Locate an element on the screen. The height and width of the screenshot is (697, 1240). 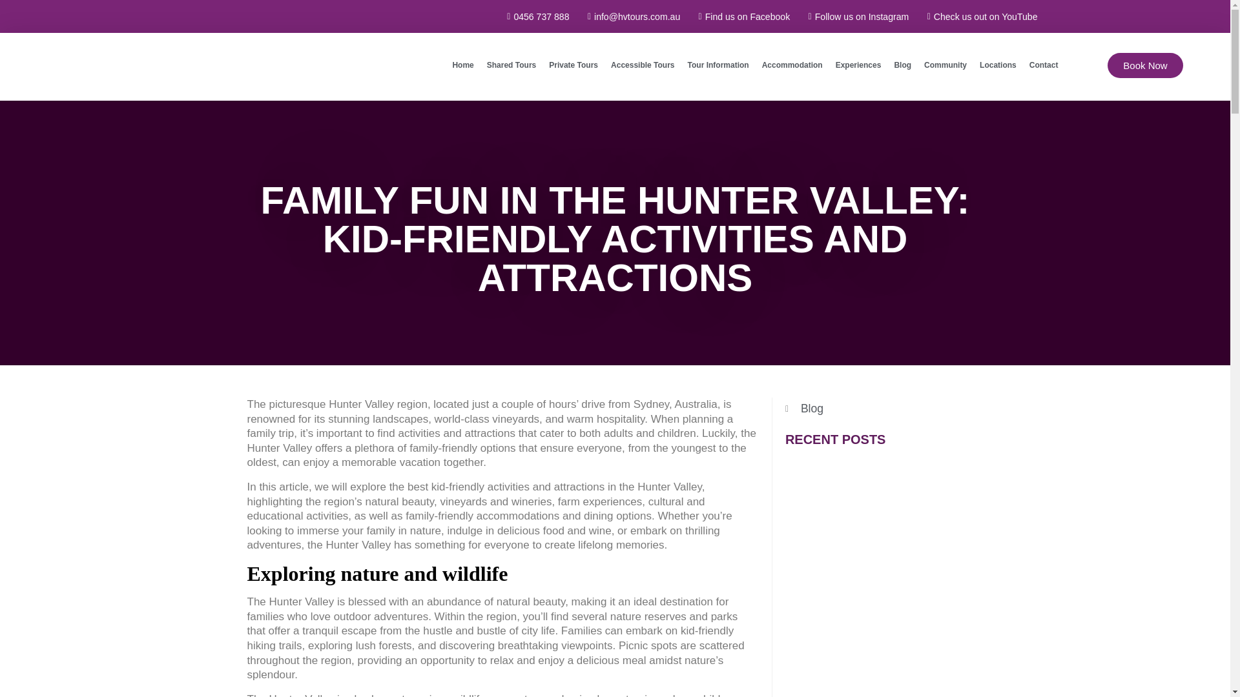
Italian is located at coordinates (293, 18).